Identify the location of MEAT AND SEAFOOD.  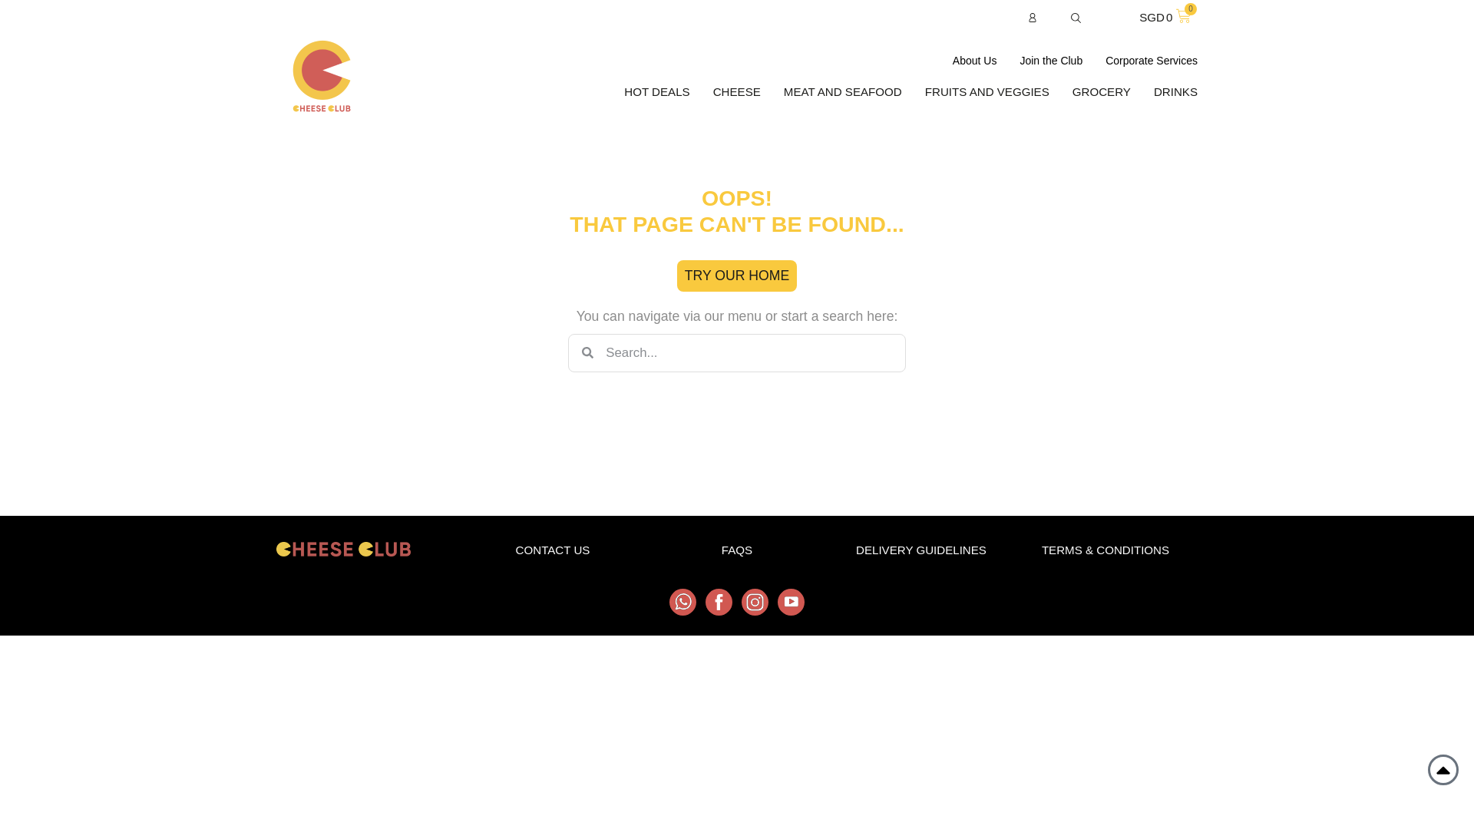
(843, 92).